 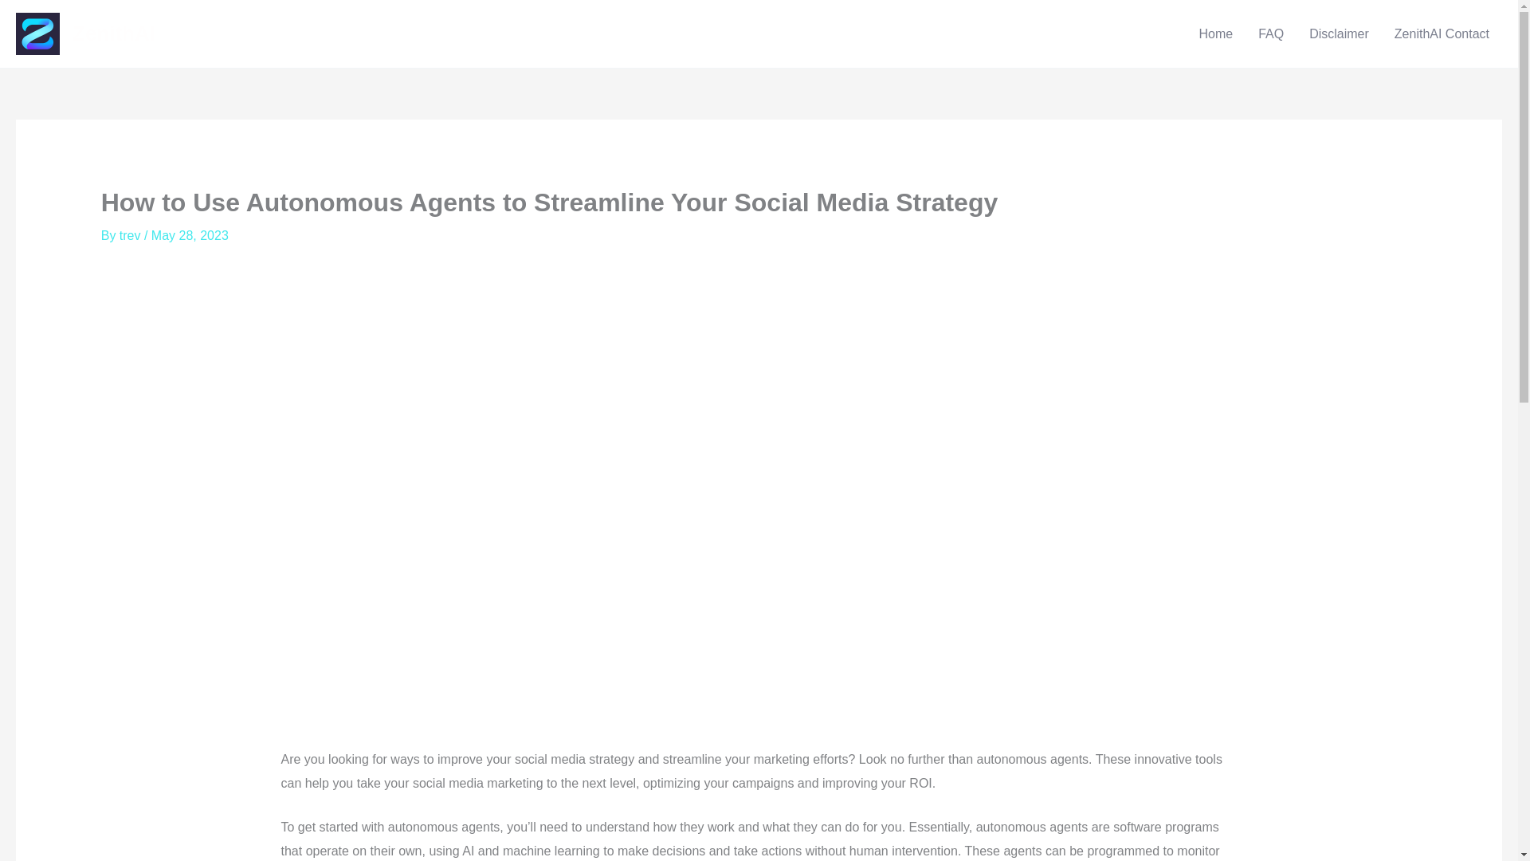 I want to click on ZenithAI Contact, so click(x=1442, y=33).